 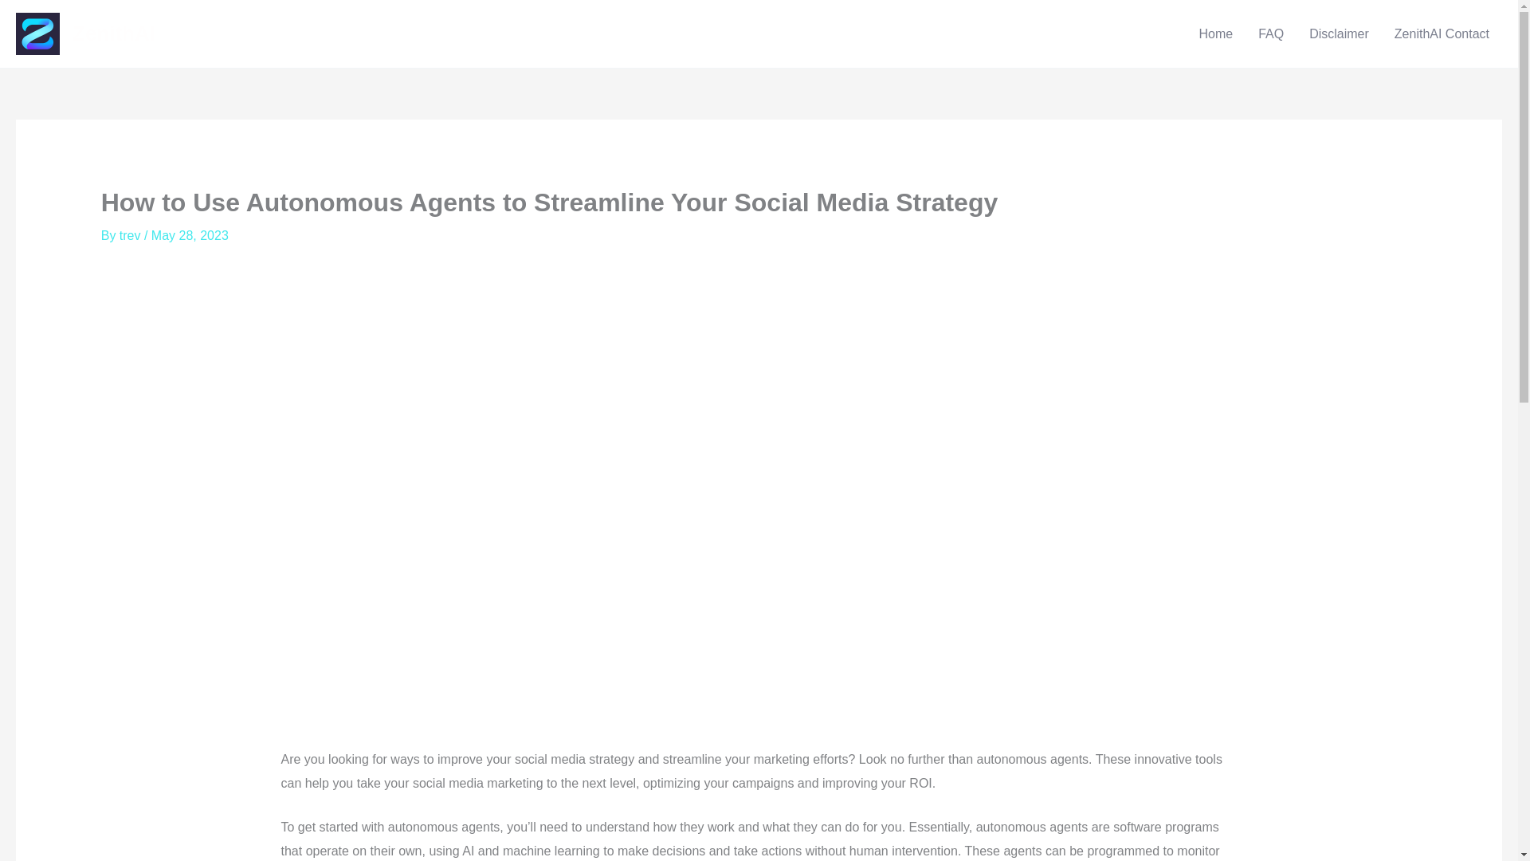 I want to click on ZenithAI Contact, so click(x=1442, y=33).